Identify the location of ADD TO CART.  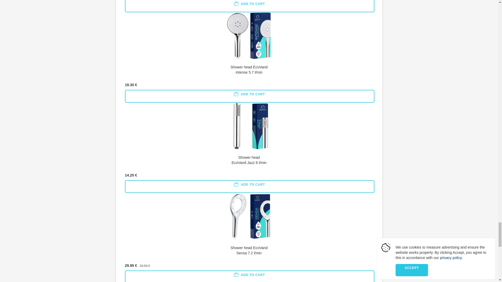
(250, 96).